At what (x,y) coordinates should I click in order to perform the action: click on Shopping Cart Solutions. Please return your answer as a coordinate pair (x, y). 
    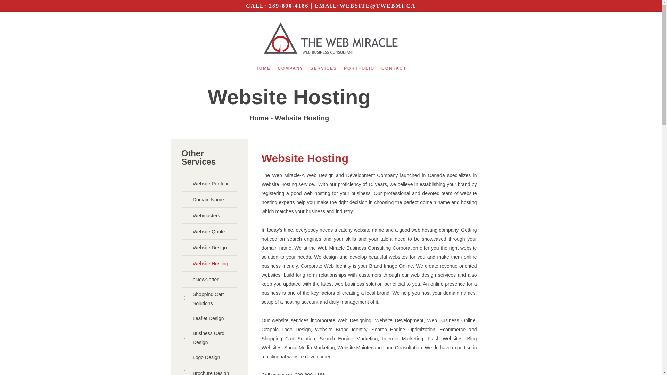
    Looking at the image, I should click on (209, 299).